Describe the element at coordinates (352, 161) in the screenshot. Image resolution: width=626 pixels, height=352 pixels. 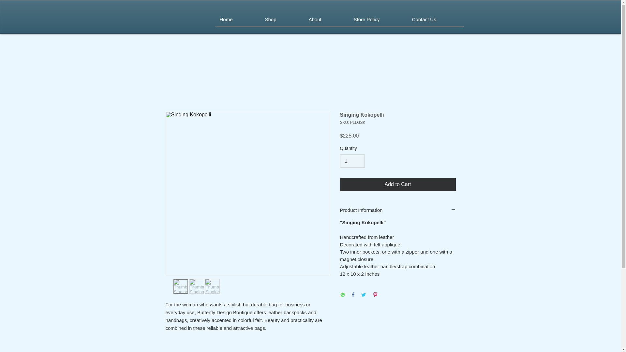
I see `1` at that location.